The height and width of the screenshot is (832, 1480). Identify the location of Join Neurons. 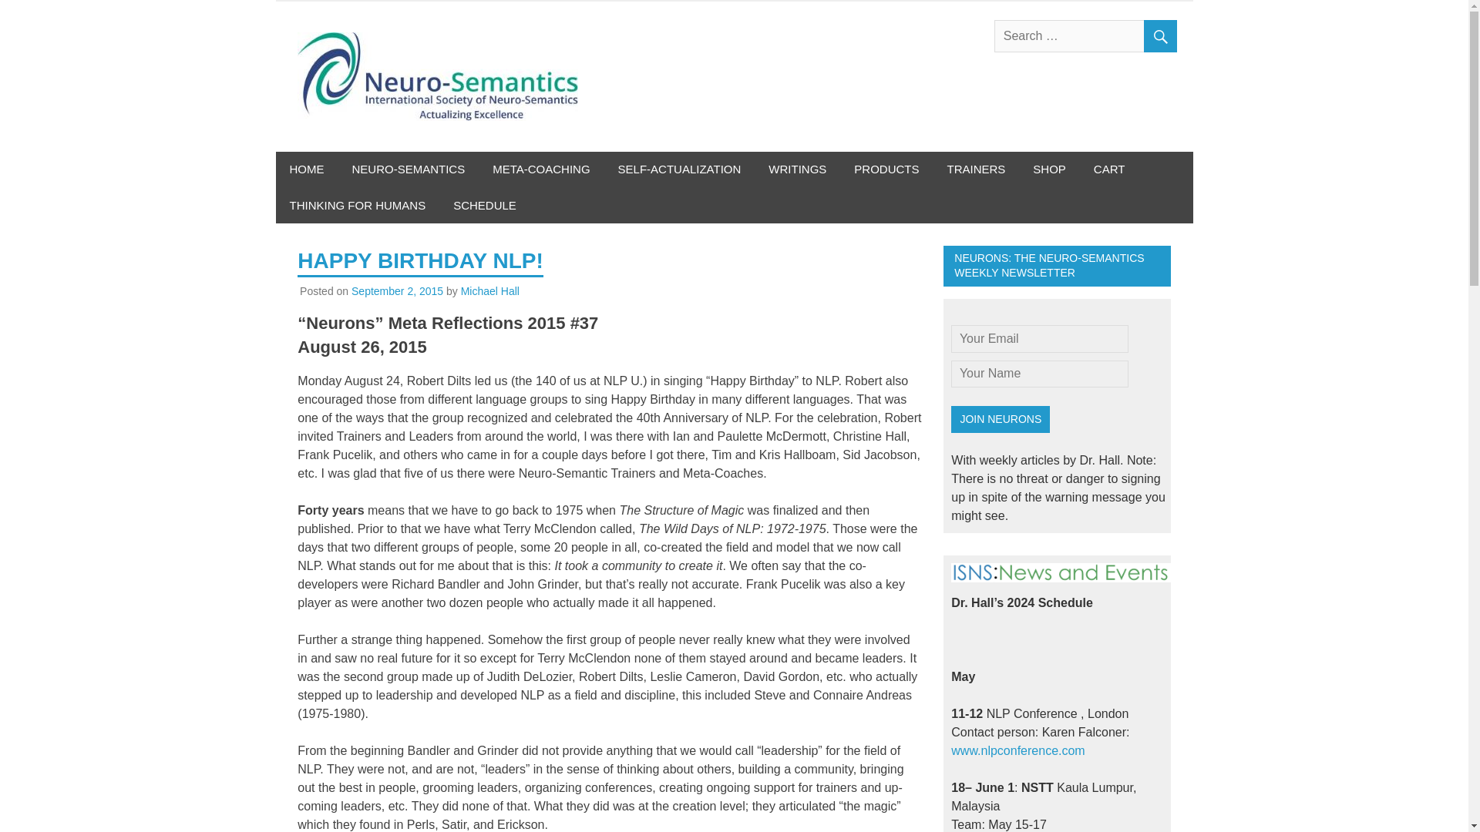
(1001, 419).